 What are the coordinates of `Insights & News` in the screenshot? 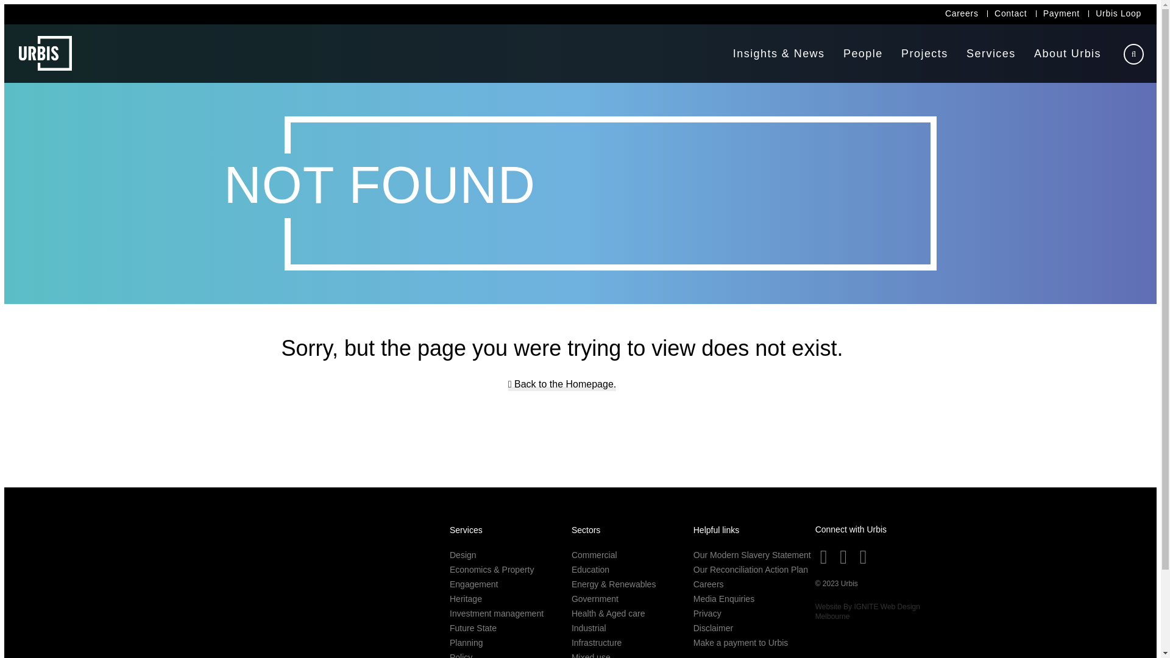 It's located at (779, 54).